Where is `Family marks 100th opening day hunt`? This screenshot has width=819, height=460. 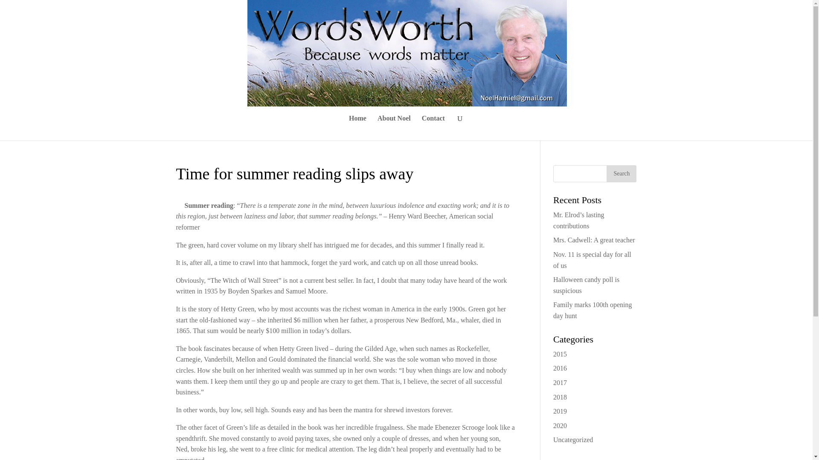
Family marks 100th opening day hunt is located at coordinates (592, 310).